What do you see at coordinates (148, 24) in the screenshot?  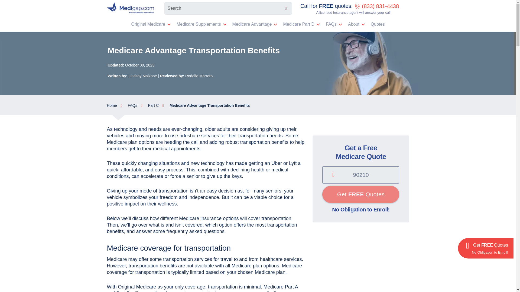 I see `Original Medicare` at bounding box center [148, 24].